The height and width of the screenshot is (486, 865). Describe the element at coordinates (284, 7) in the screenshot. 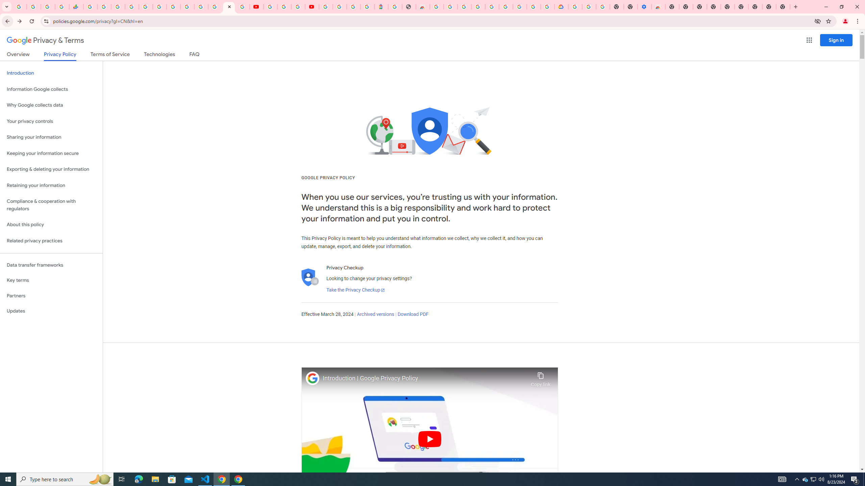

I see `Google Account Help` at that location.